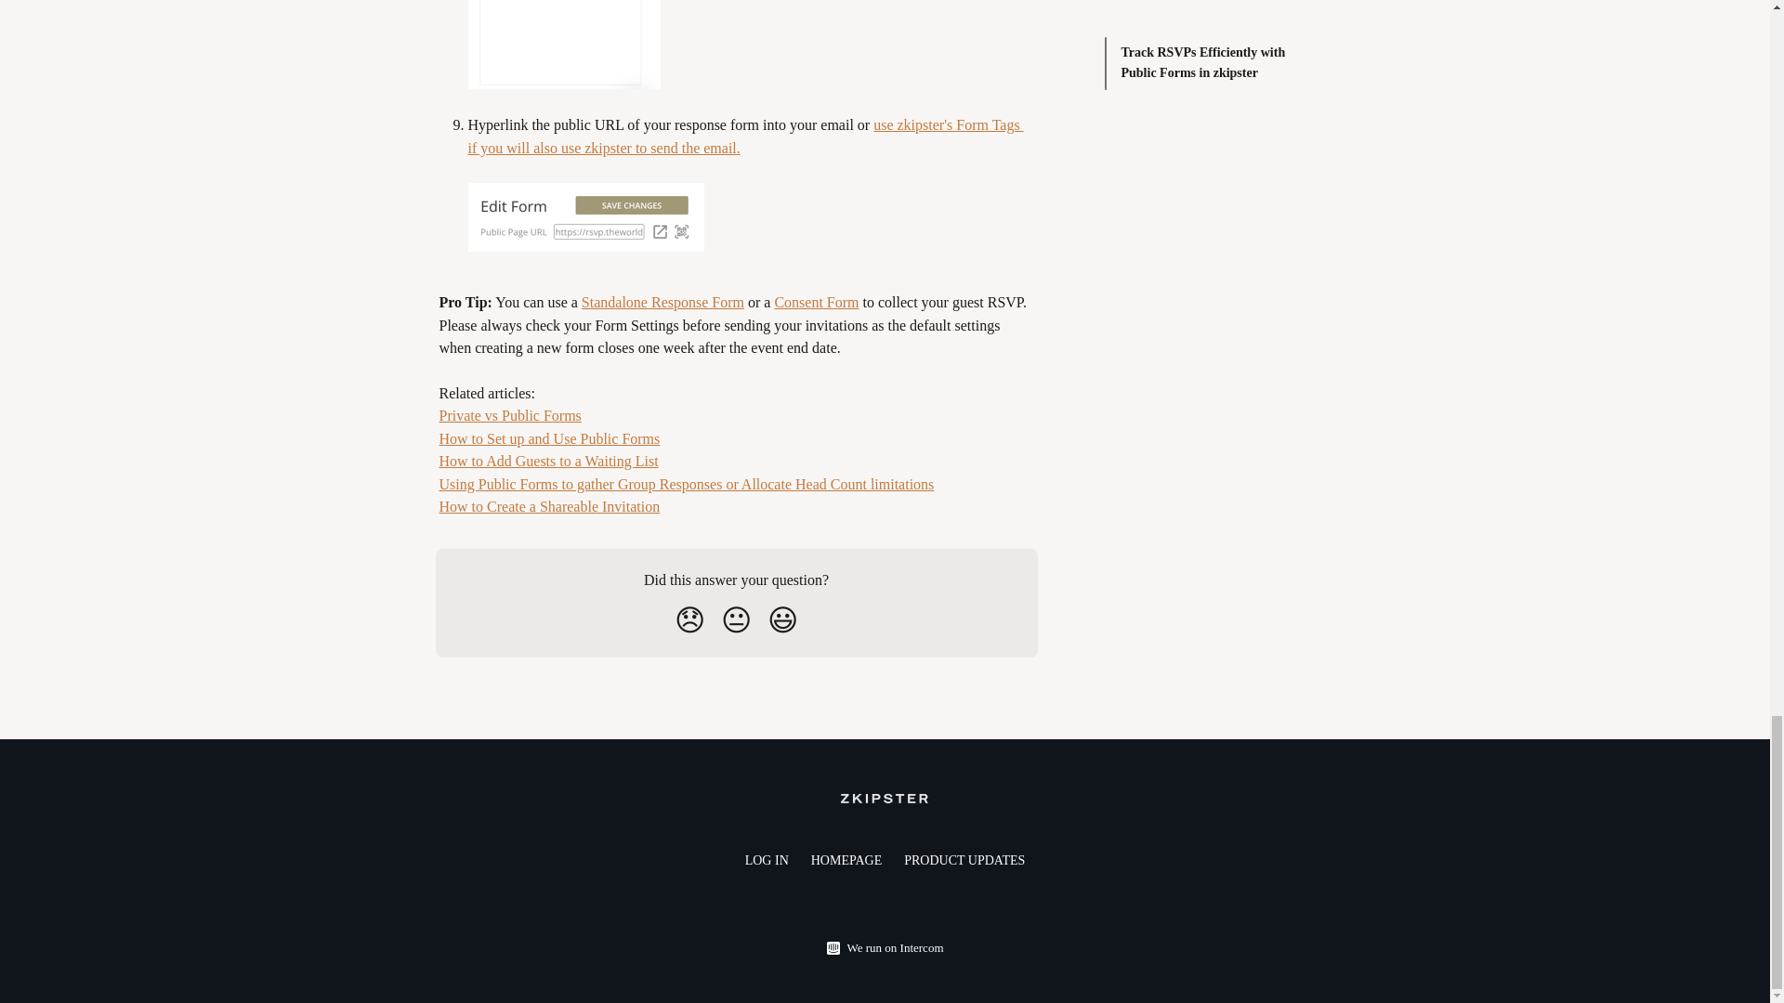 The width and height of the screenshot is (1784, 1003). Describe the element at coordinates (548, 461) in the screenshot. I see `How to Add Guests to a Waiting List` at that location.